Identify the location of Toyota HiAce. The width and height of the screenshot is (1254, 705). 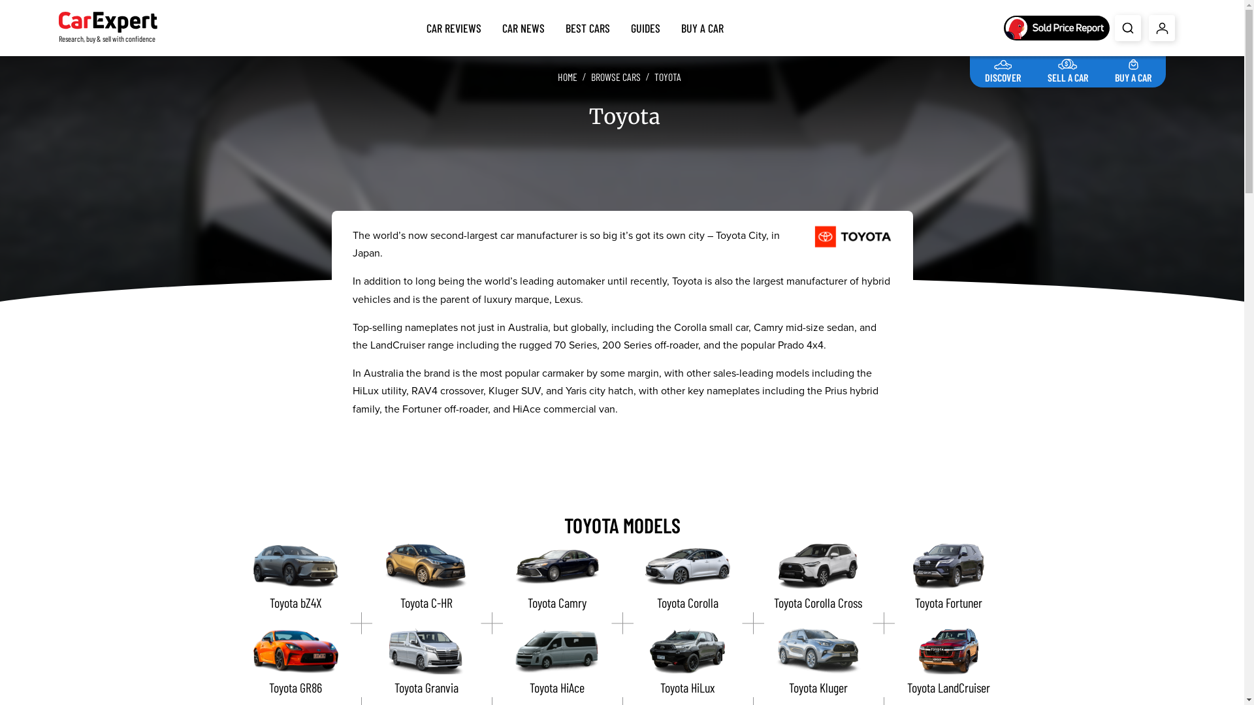
(556, 663).